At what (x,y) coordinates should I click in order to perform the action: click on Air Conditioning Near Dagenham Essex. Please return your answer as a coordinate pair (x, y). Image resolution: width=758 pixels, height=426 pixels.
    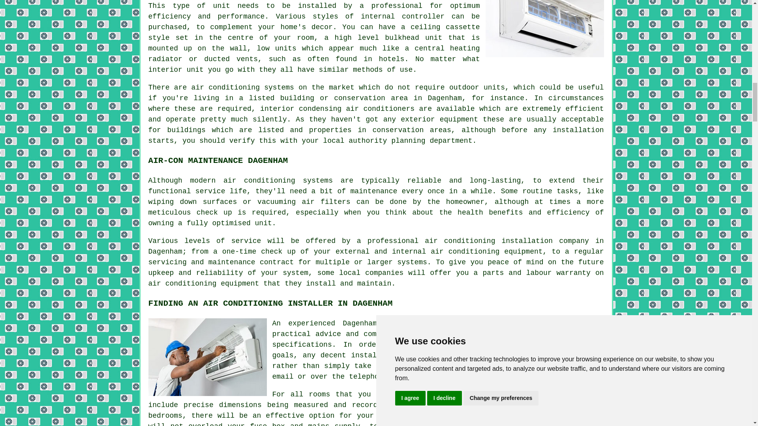
    Looking at the image, I should click on (545, 28).